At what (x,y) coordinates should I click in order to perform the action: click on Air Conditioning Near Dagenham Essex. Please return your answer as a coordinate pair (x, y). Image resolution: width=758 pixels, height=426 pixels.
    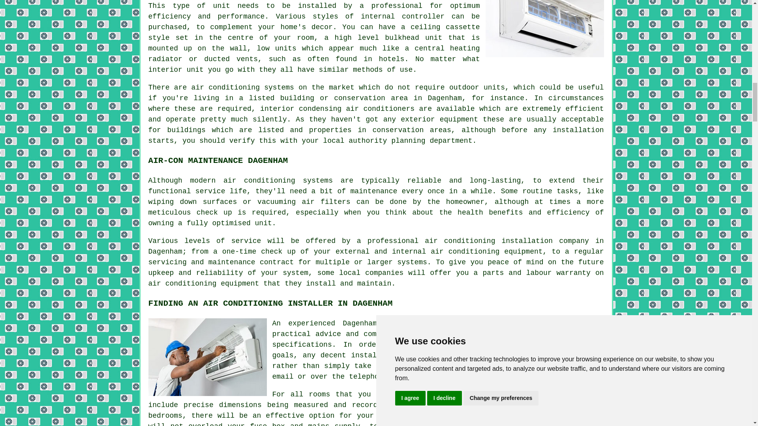
    Looking at the image, I should click on (545, 28).